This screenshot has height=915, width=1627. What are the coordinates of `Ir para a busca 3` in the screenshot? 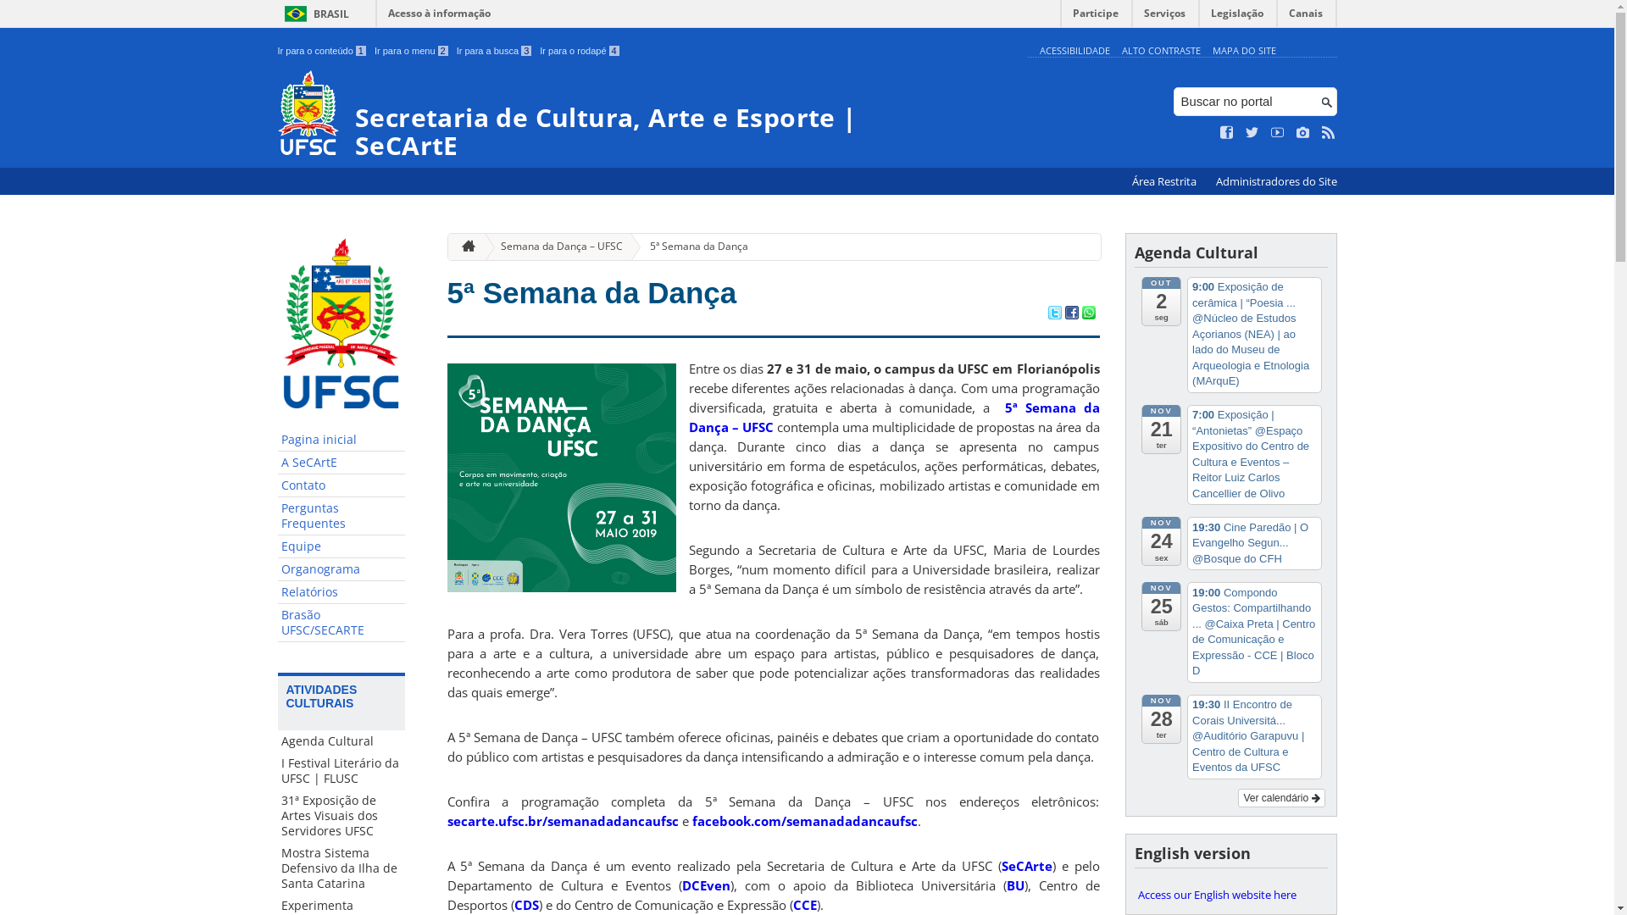 It's located at (495, 51).